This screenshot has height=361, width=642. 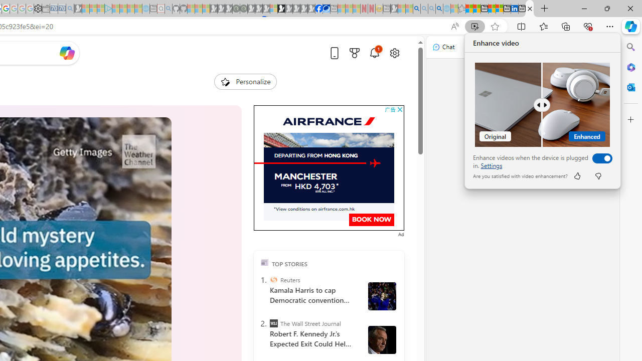 I want to click on Wallet - Sleeping, so click(x=46, y=9).